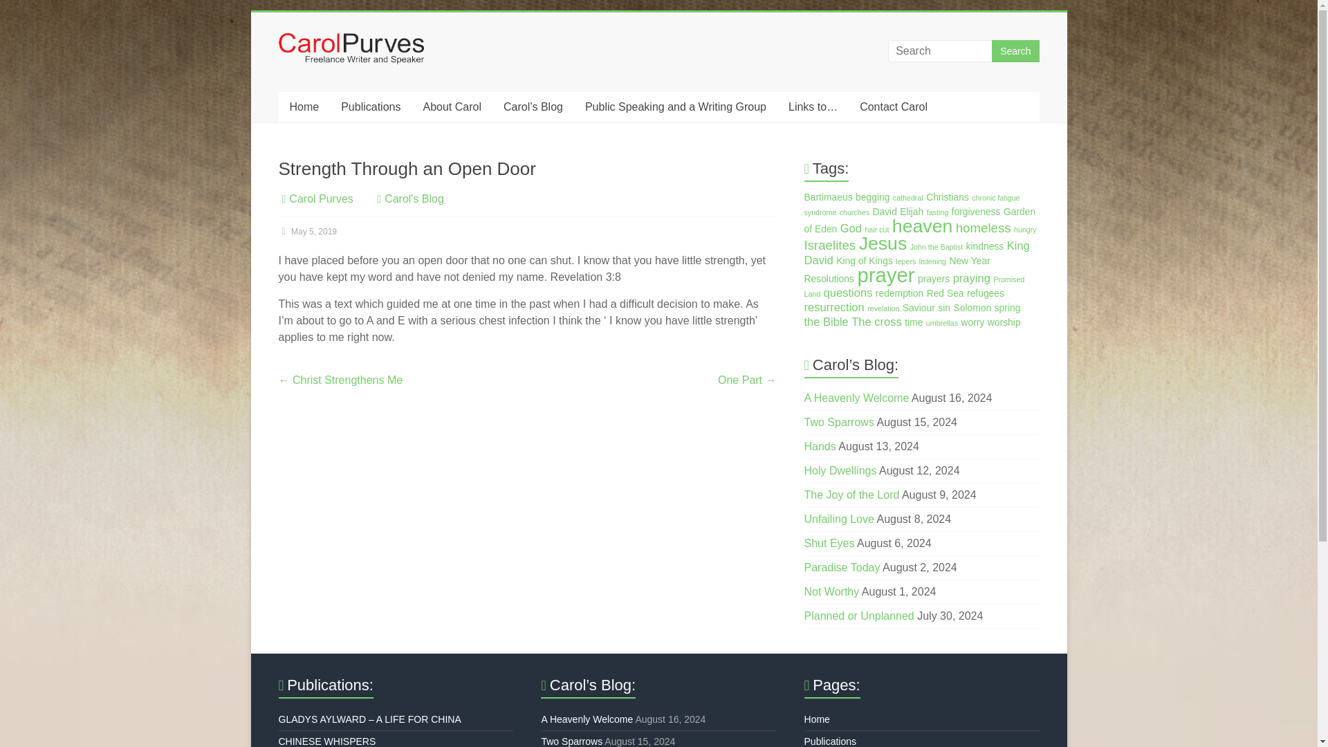 The image size is (1328, 747). Describe the element at coordinates (905, 261) in the screenshot. I see `lepers` at that location.